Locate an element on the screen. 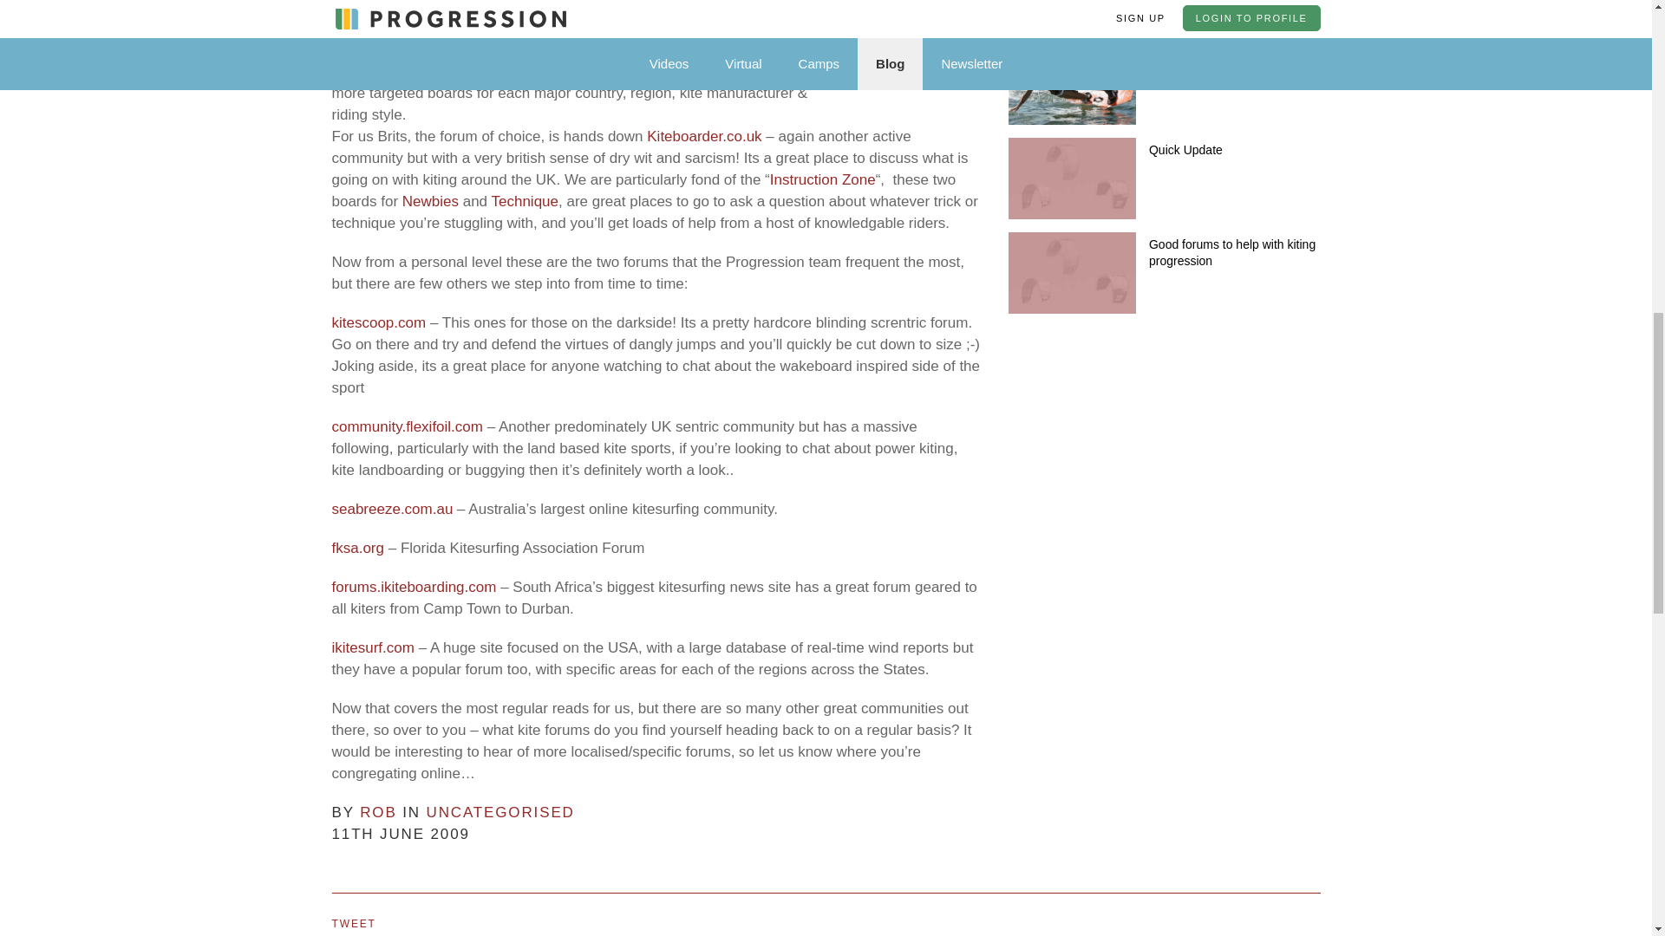 This screenshot has height=936, width=1665. Technique is located at coordinates (524, 201).